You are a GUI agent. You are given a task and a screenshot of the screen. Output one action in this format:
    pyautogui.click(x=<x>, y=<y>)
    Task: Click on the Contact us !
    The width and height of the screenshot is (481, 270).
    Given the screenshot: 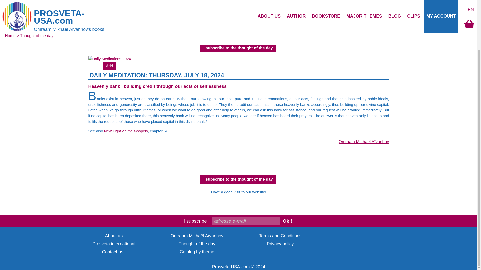 What is the action you would take?
    pyautogui.click(x=114, y=252)
    